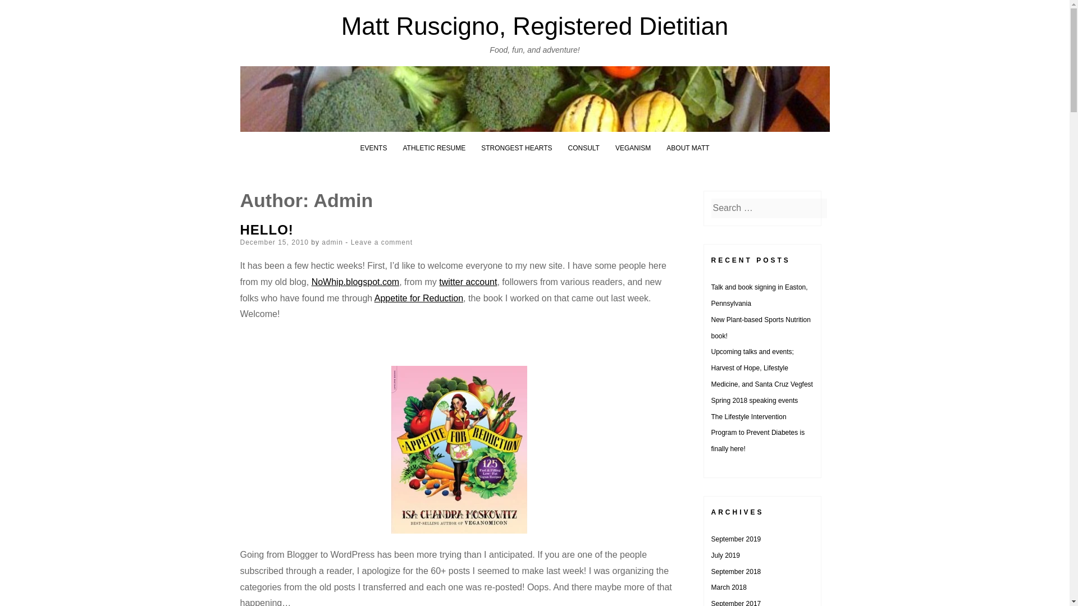 This screenshot has height=606, width=1078. Describe the element at coordinates (22, 10) in the screenshot. I see `Search` at that location.